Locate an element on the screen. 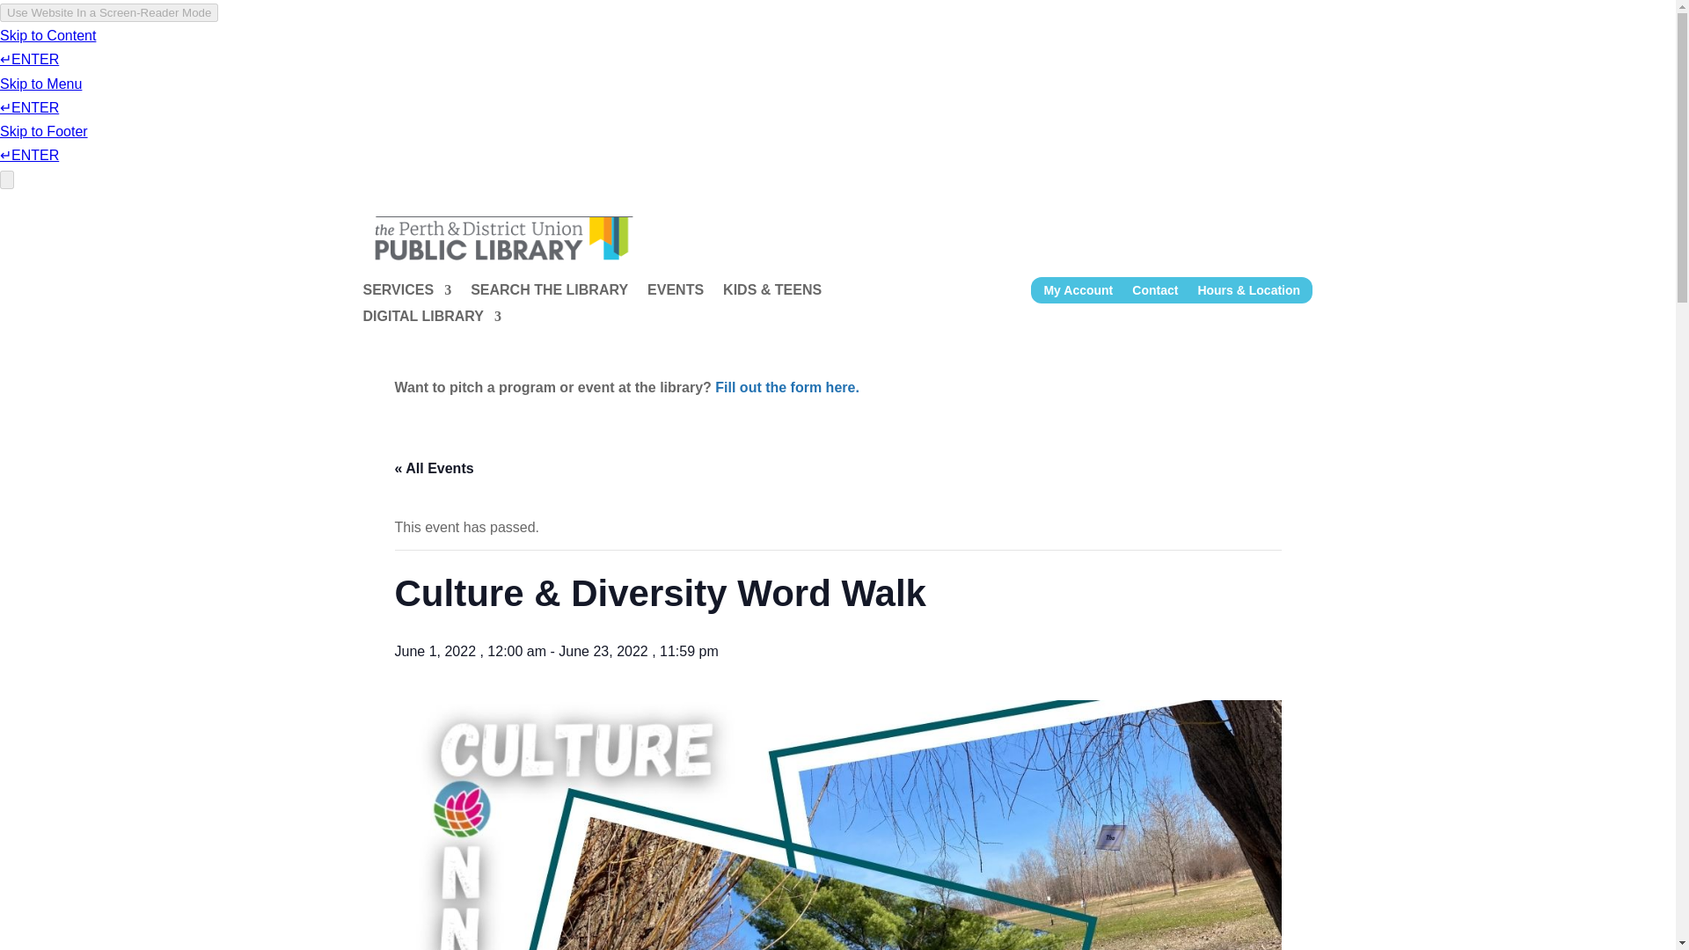 The width and height of the screenshot is (1689, 950). SERVICES is located at coordinates (406, 293).